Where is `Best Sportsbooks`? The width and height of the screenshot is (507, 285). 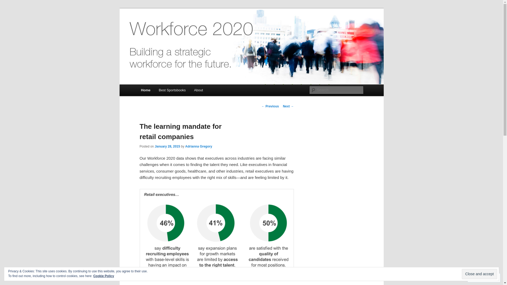
Best Sportsbooks is located at coordinates (172, 90).